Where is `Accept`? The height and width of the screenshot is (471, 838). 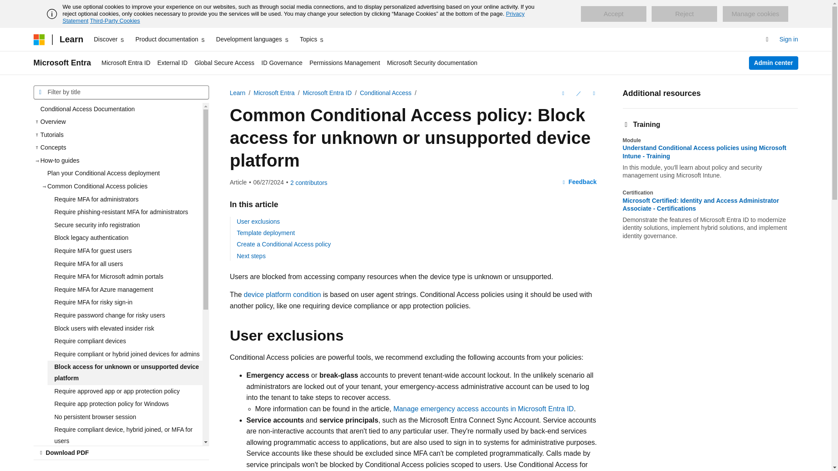 Accept is located at coordinates (613, 14).